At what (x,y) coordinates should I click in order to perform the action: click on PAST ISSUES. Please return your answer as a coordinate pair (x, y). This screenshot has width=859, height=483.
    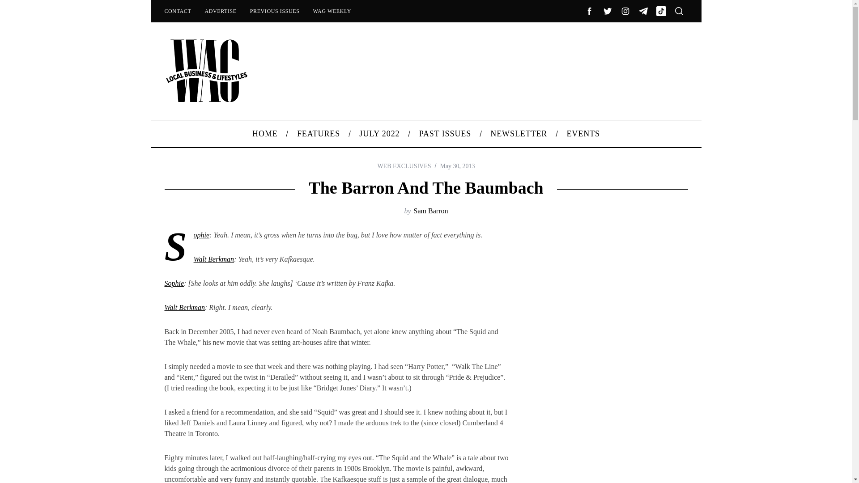
    Looking at the image, I should click on (445, 133).